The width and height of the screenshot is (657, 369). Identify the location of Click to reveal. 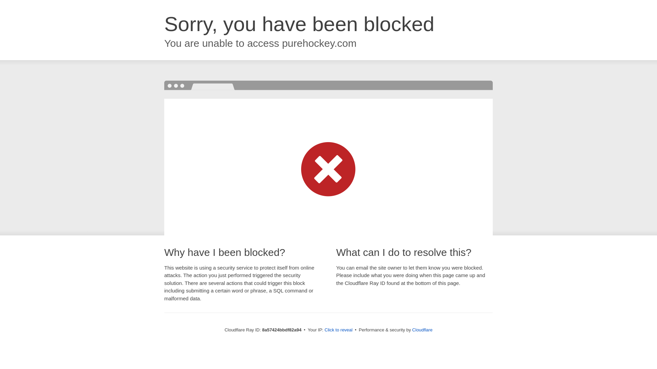
(339, 330).